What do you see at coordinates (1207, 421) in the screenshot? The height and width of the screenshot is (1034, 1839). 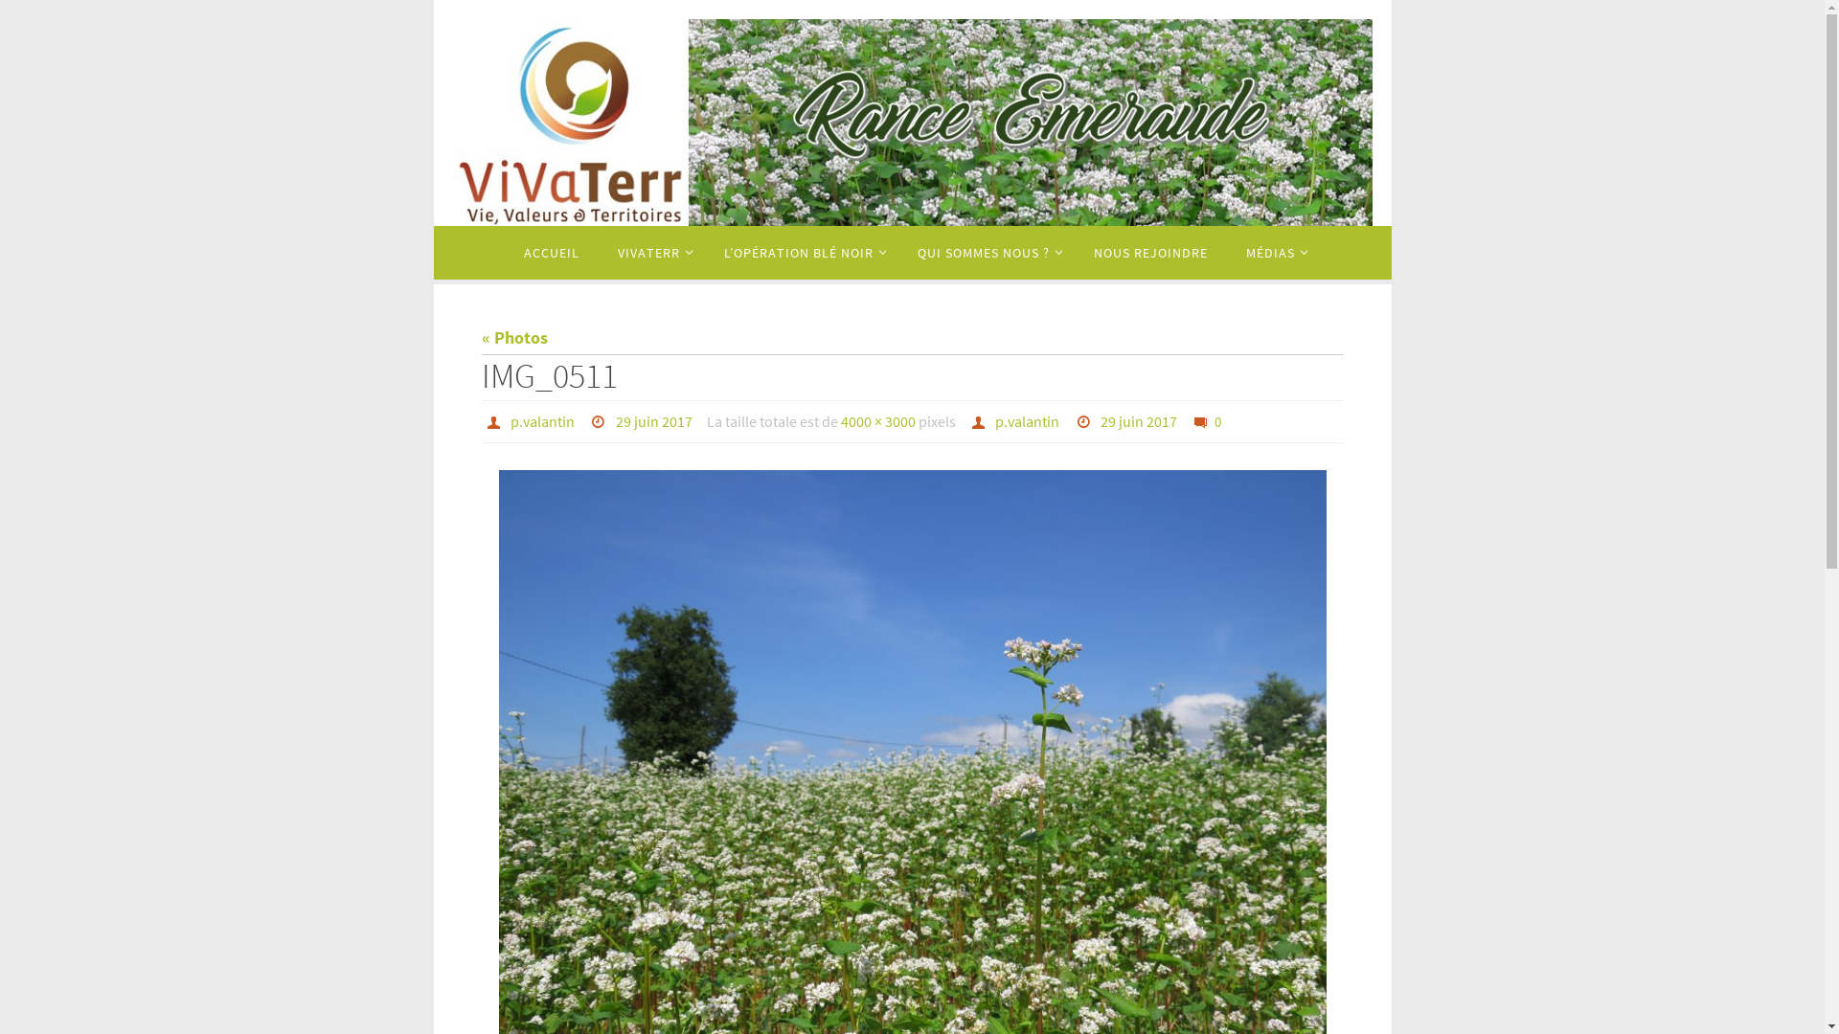 I see `0` at bounding box center [1207, 421].